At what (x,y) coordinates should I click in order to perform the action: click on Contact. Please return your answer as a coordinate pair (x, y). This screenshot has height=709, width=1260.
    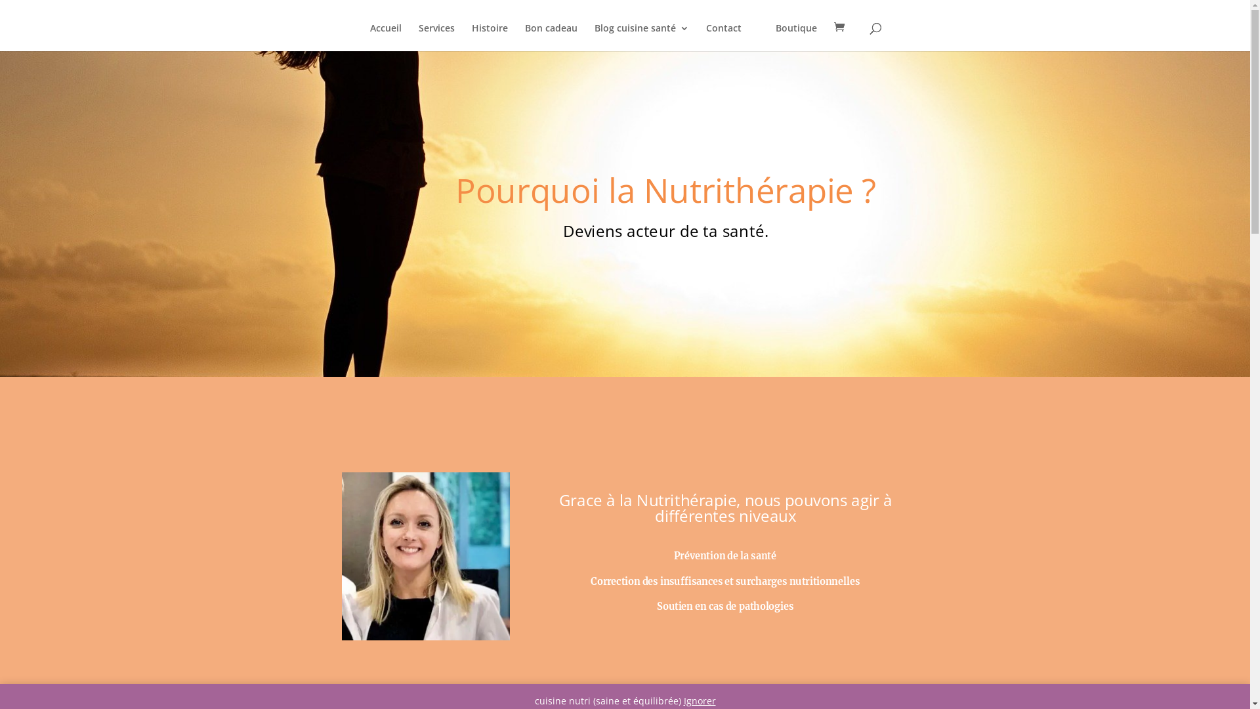
    Looking at the image, I should click on (724, 37).